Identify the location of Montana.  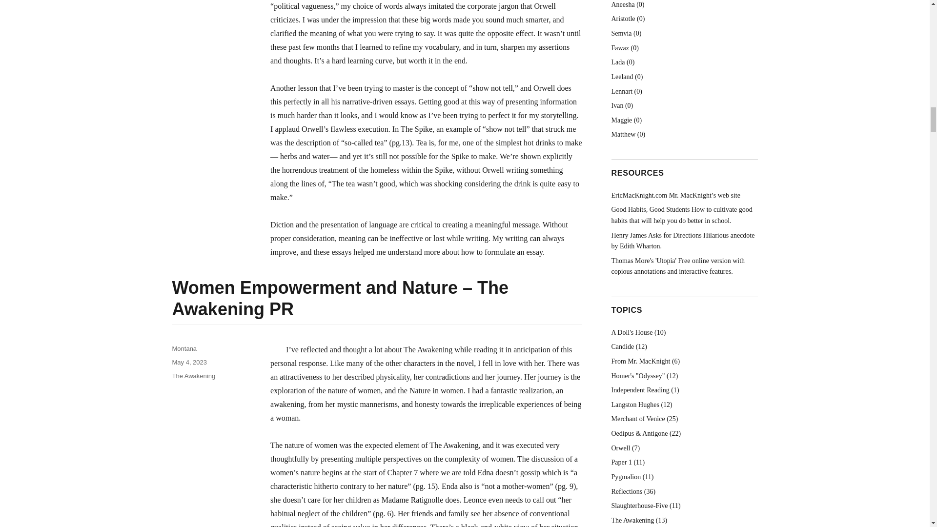
(184, 348).